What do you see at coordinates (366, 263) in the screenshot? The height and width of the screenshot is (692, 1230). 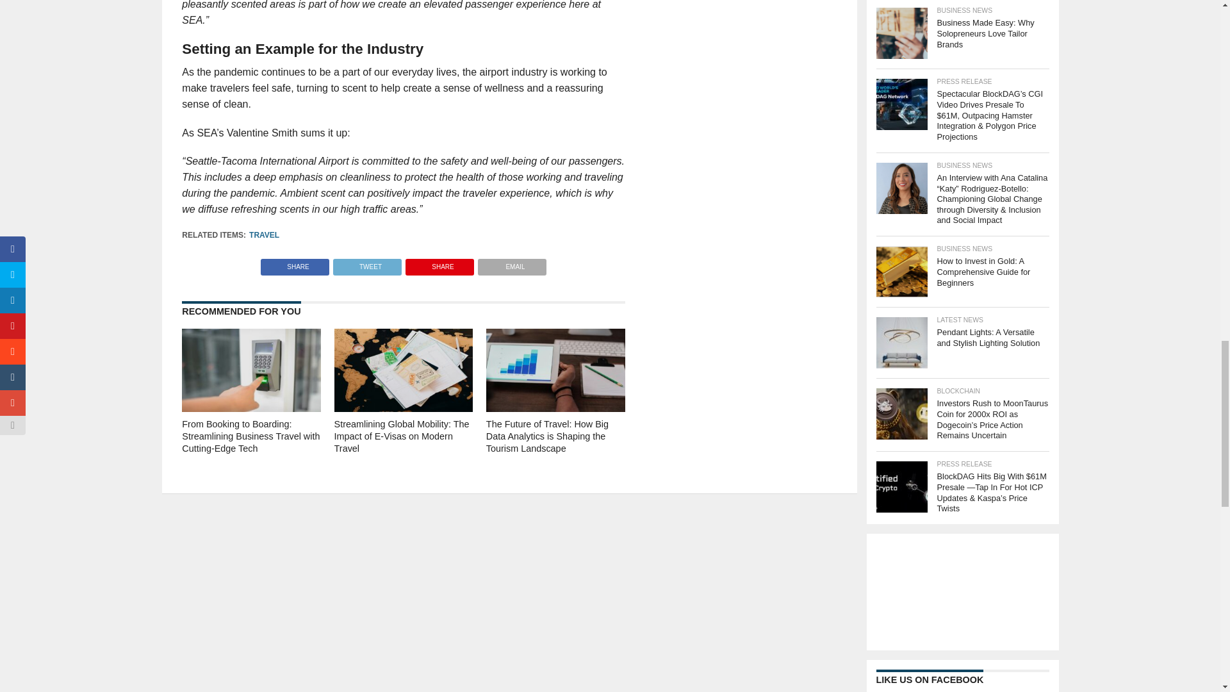 I see `Tweet This Post` at bounding box center [366, 263].